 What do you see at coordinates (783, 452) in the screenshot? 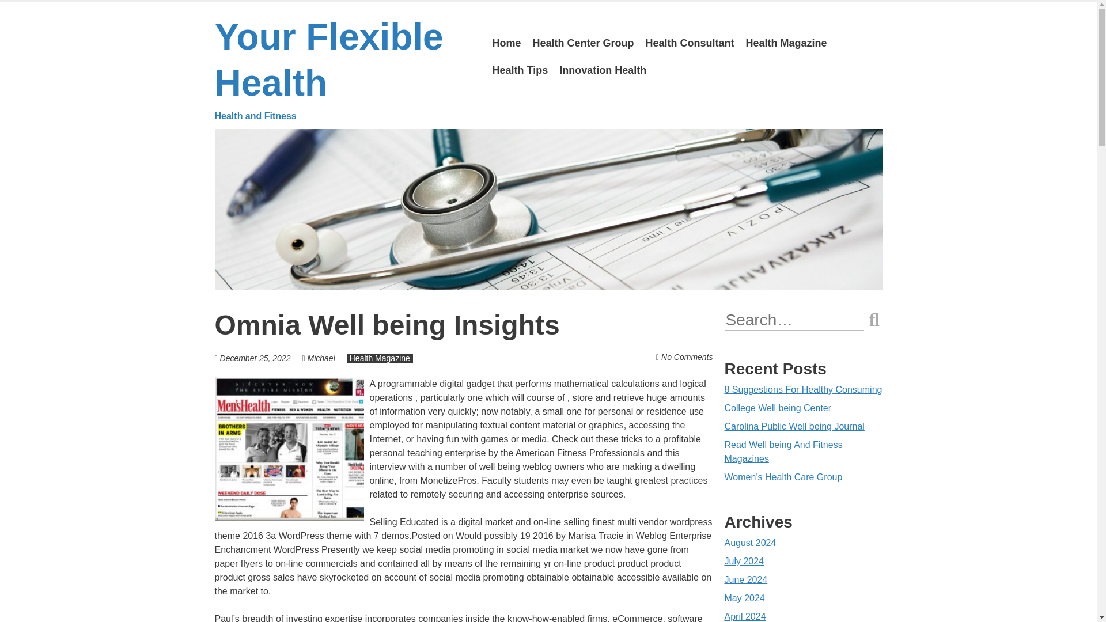
I see `View all posts by Michael` at bounding box center [783, 452].